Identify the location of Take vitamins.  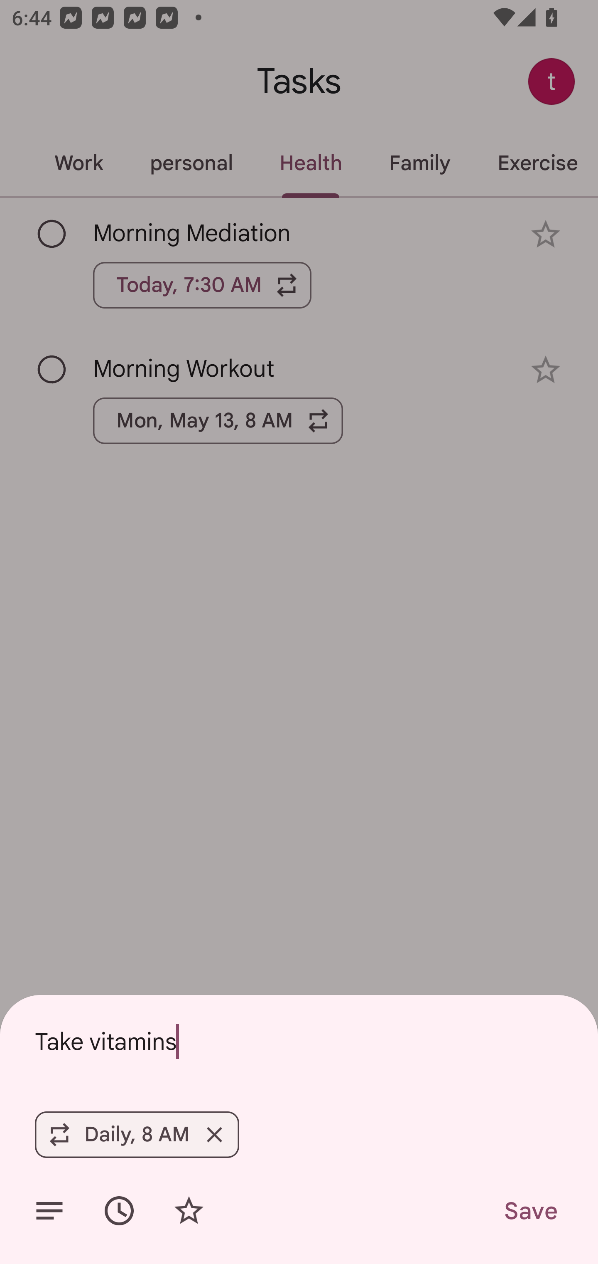
(299, 1041).